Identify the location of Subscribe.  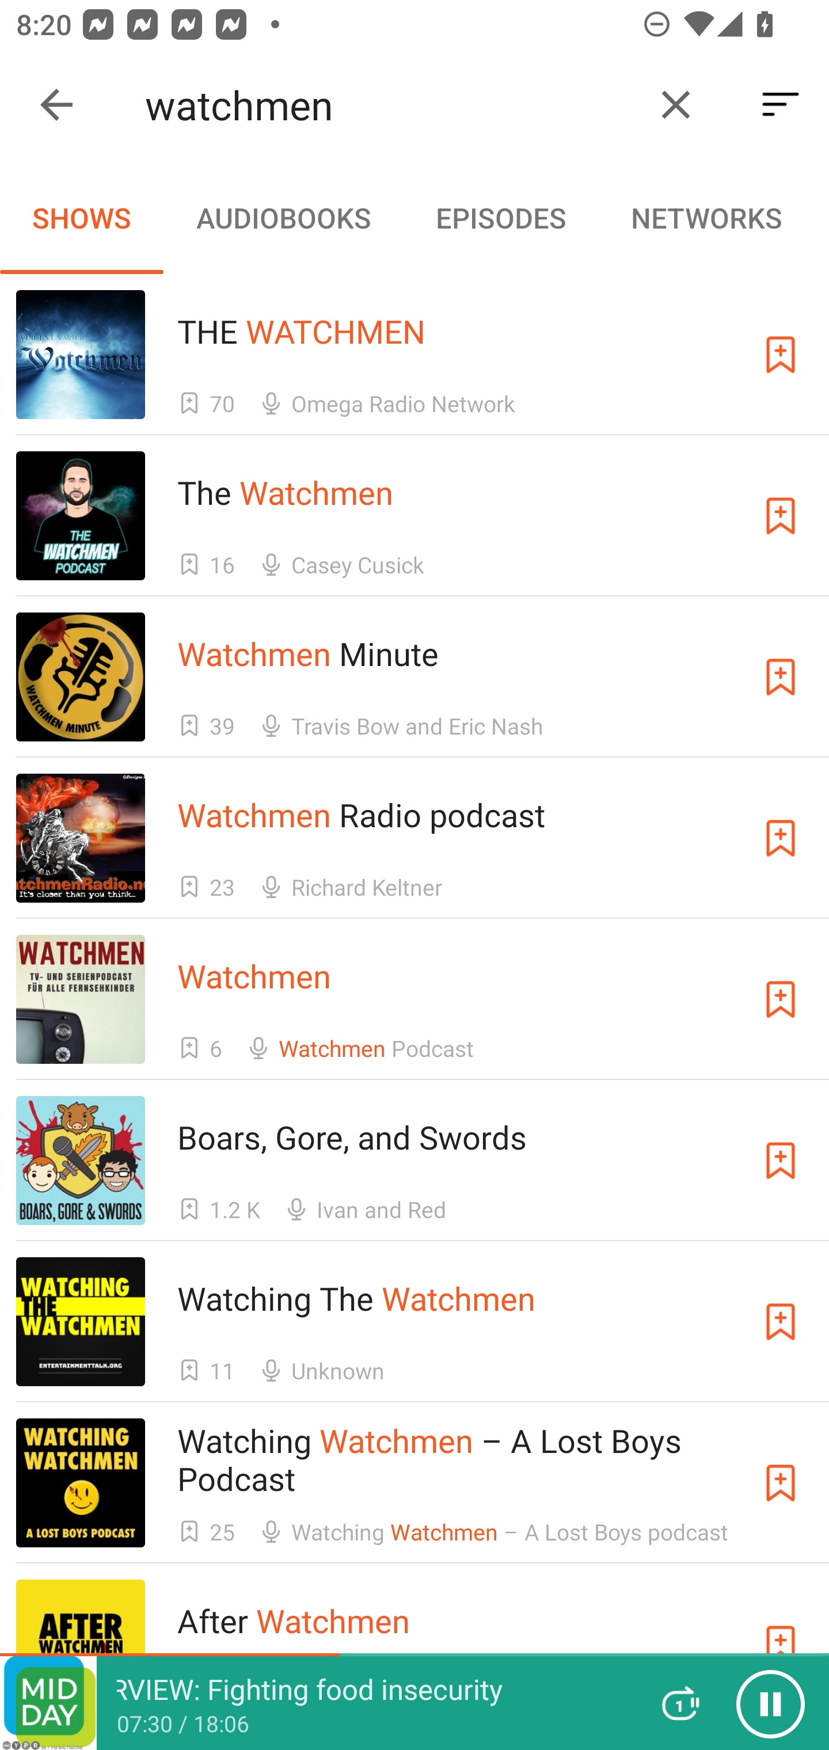
(781, 516).